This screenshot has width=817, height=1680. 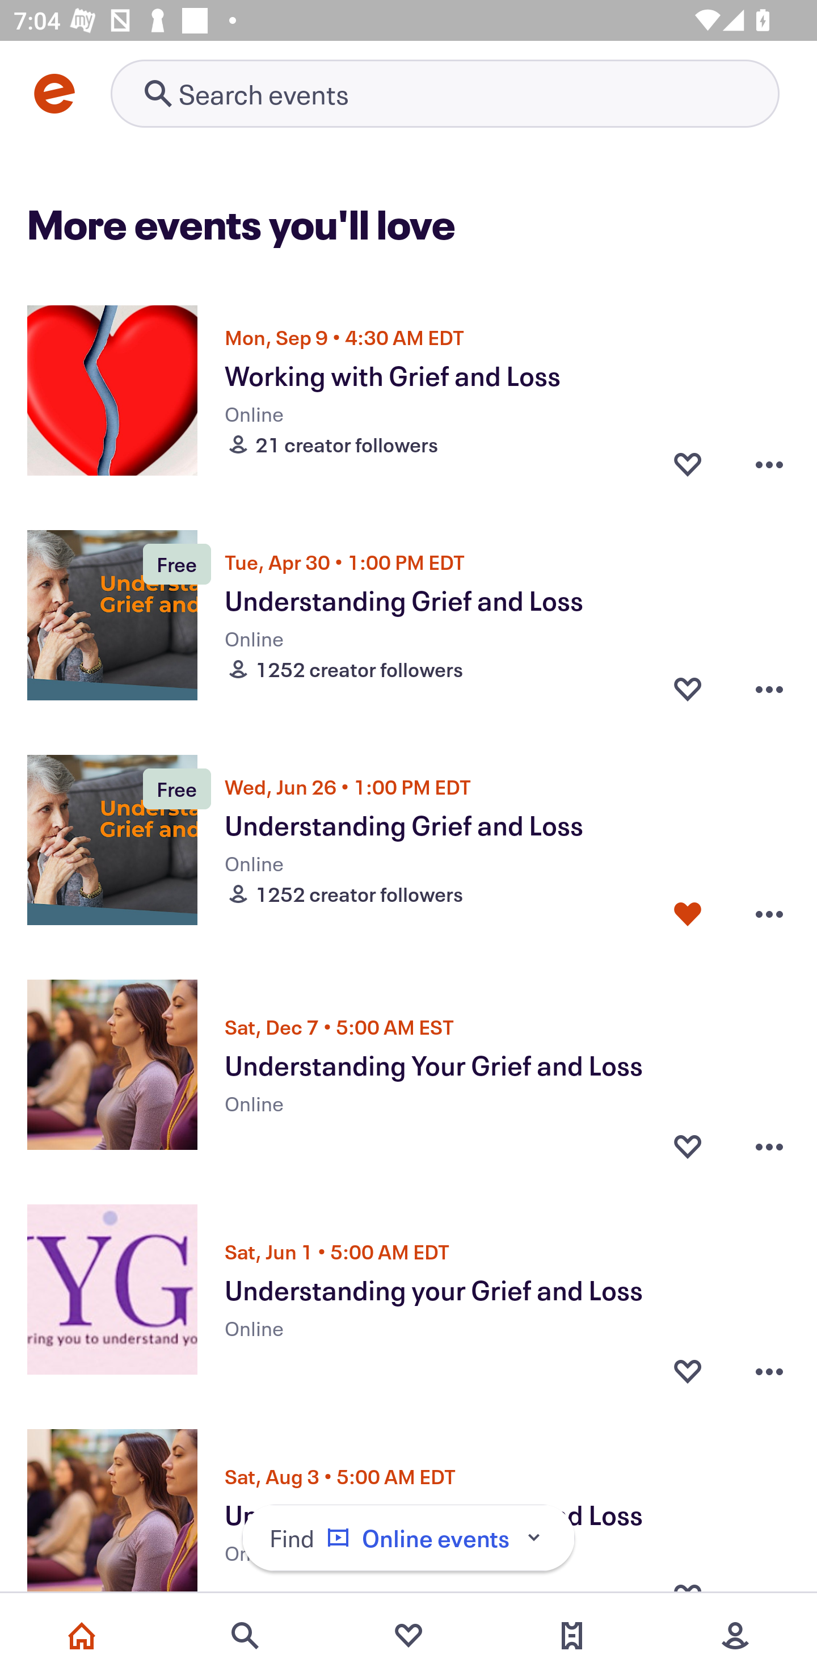 I want to click on Retry's image Search events, so click(x=445, y=93).